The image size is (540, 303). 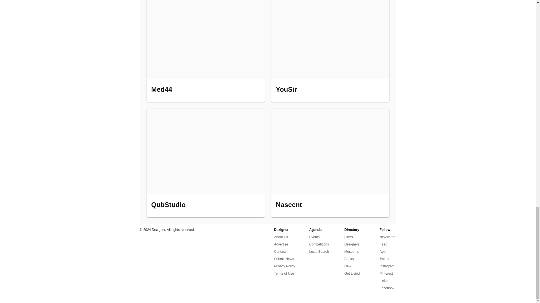 I want to click on Advertise, so click(x=281, y=244).